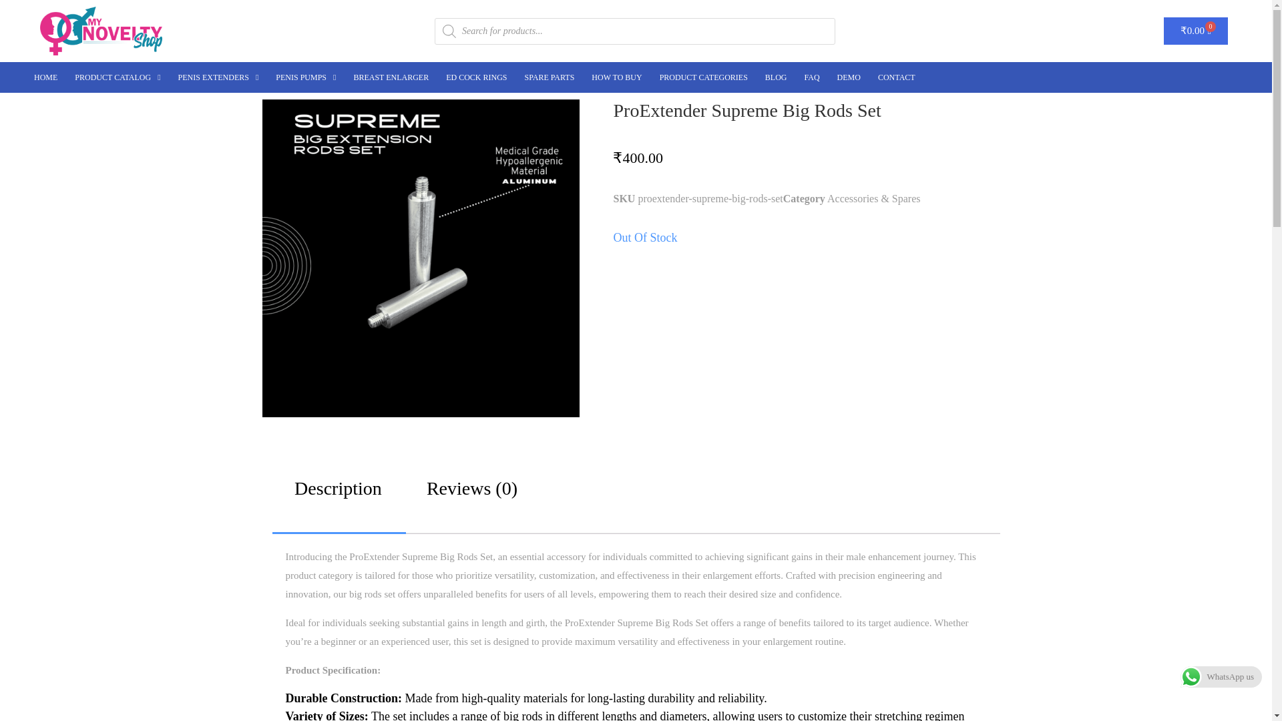 This screenshot has height=721, width=1282. Describe the element at coordinates (118, 77) in the screenshot. I see `PRODUCT CATALOG` at that location.